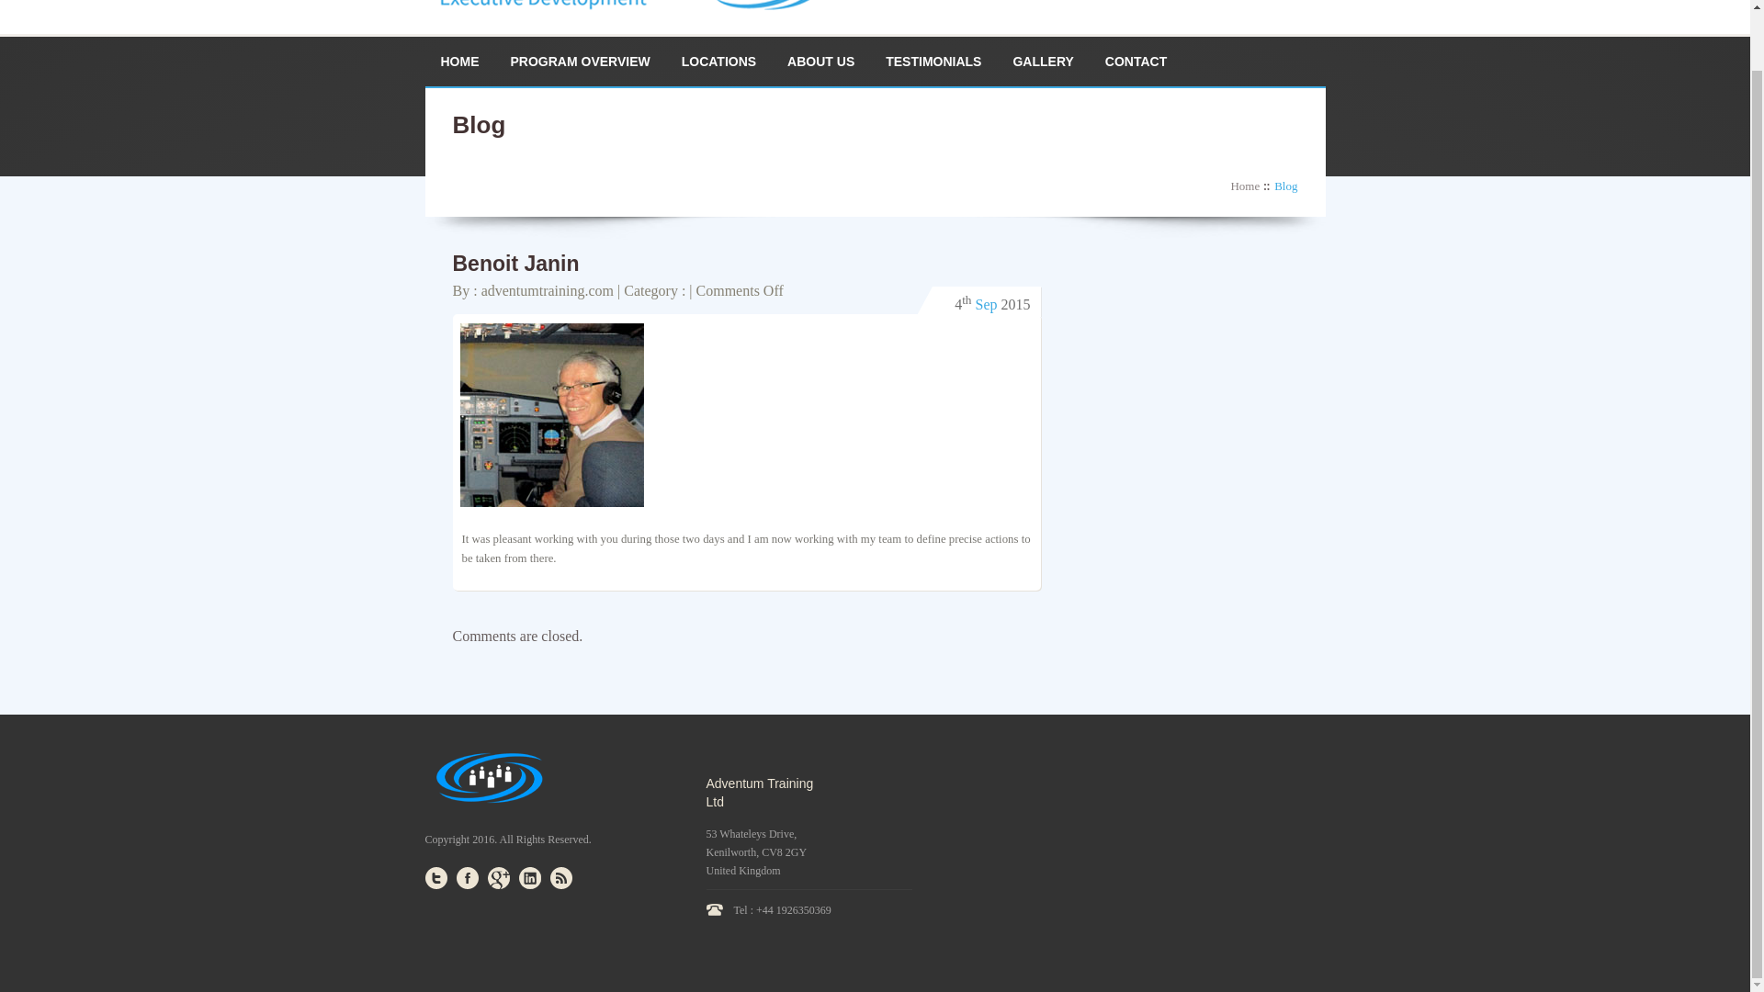  I want to click on CONTACT, so click(1136, 61).